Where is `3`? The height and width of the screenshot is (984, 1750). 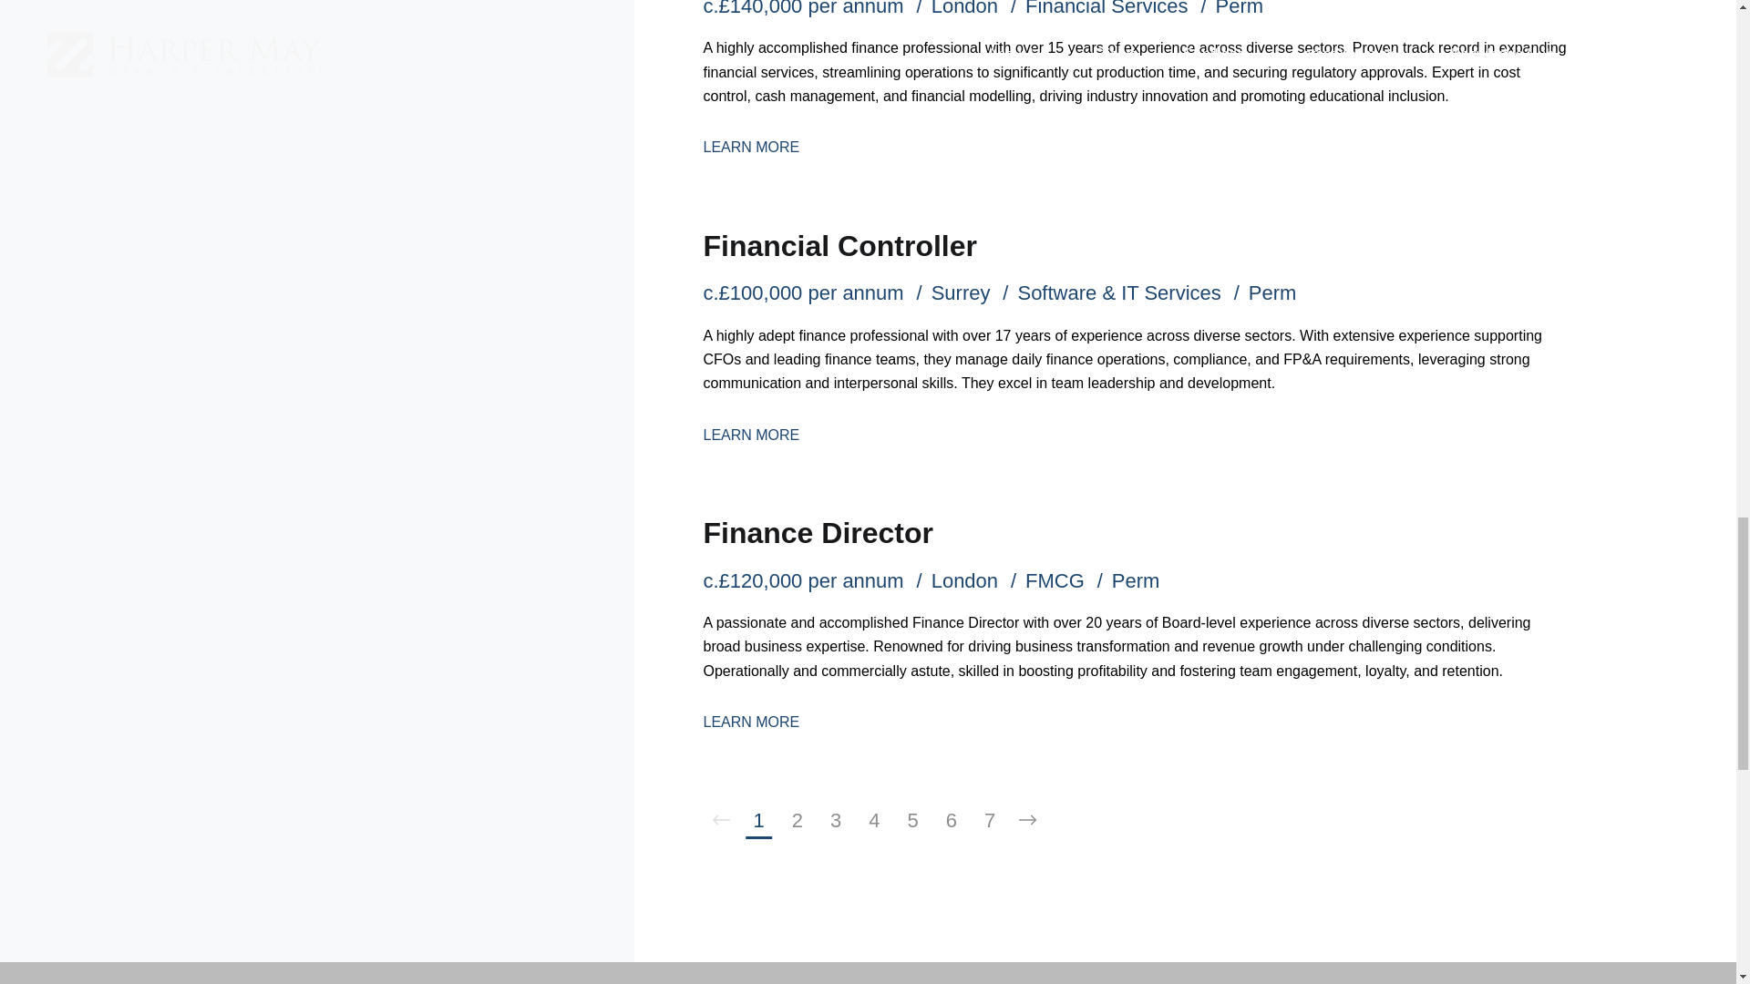 3 is located at coordinates (836, 821).